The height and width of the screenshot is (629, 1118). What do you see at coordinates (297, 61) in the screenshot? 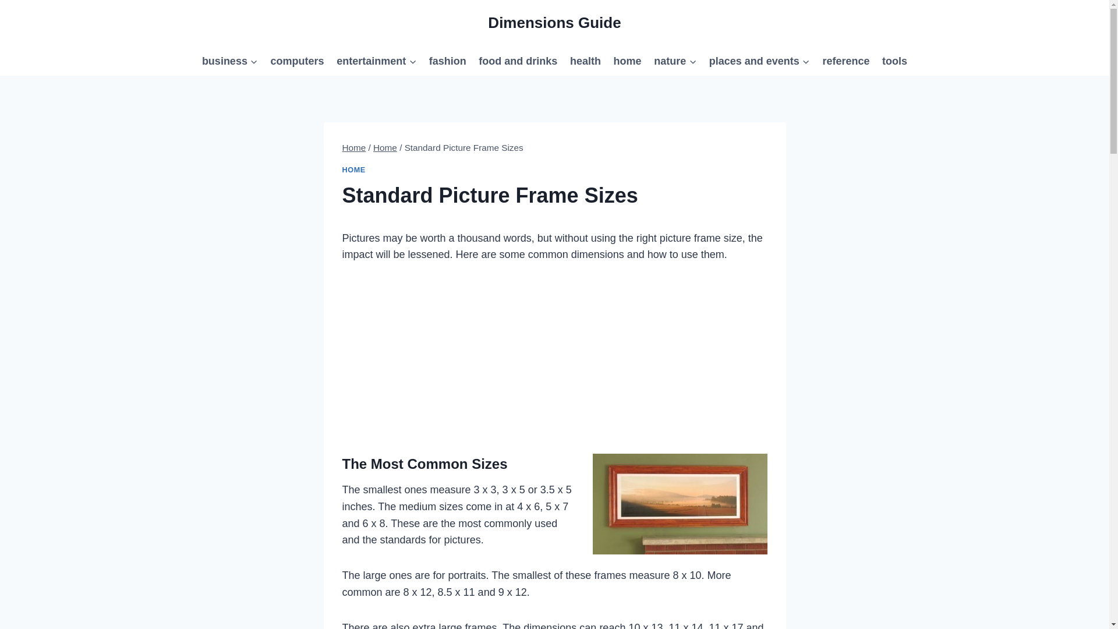
I see `computers` at bounding box center [297, 61].